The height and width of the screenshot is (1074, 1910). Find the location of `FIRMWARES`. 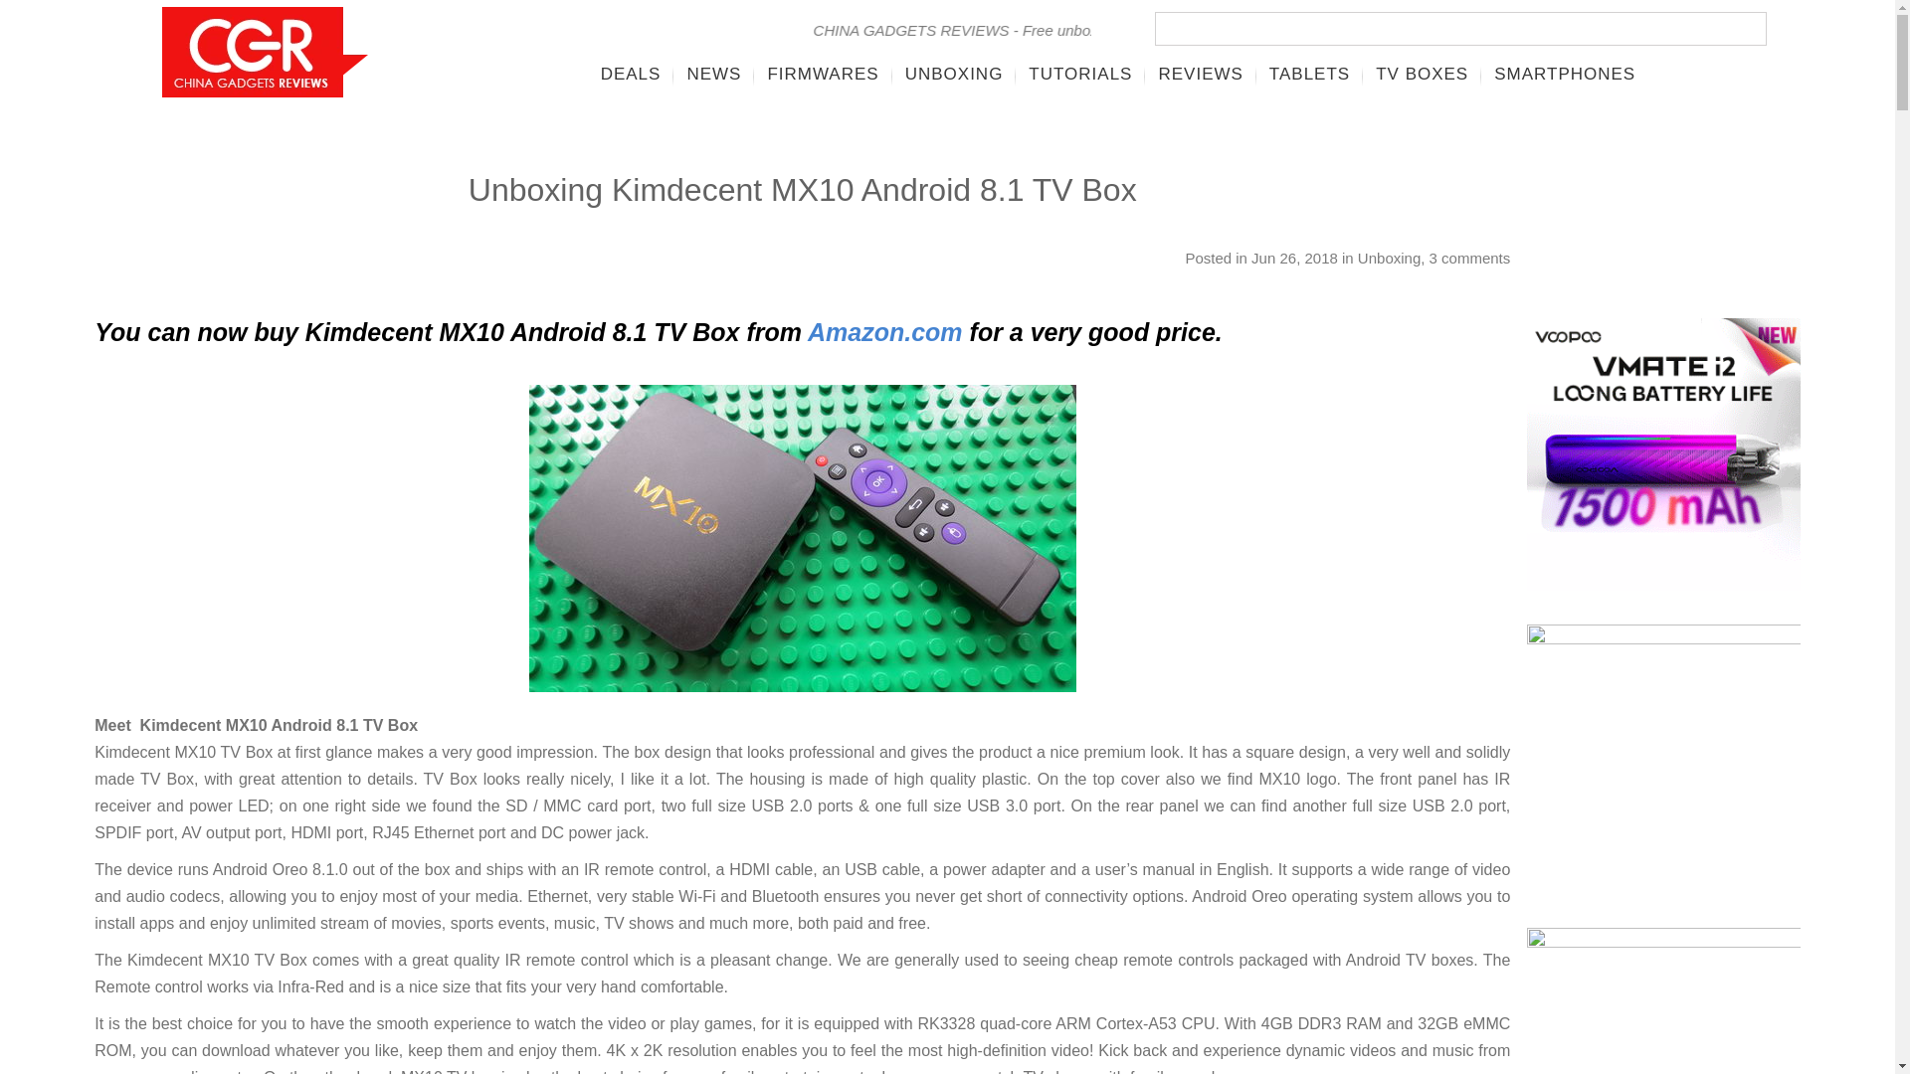

FIRMWARES is located at coordinates (823, 74).